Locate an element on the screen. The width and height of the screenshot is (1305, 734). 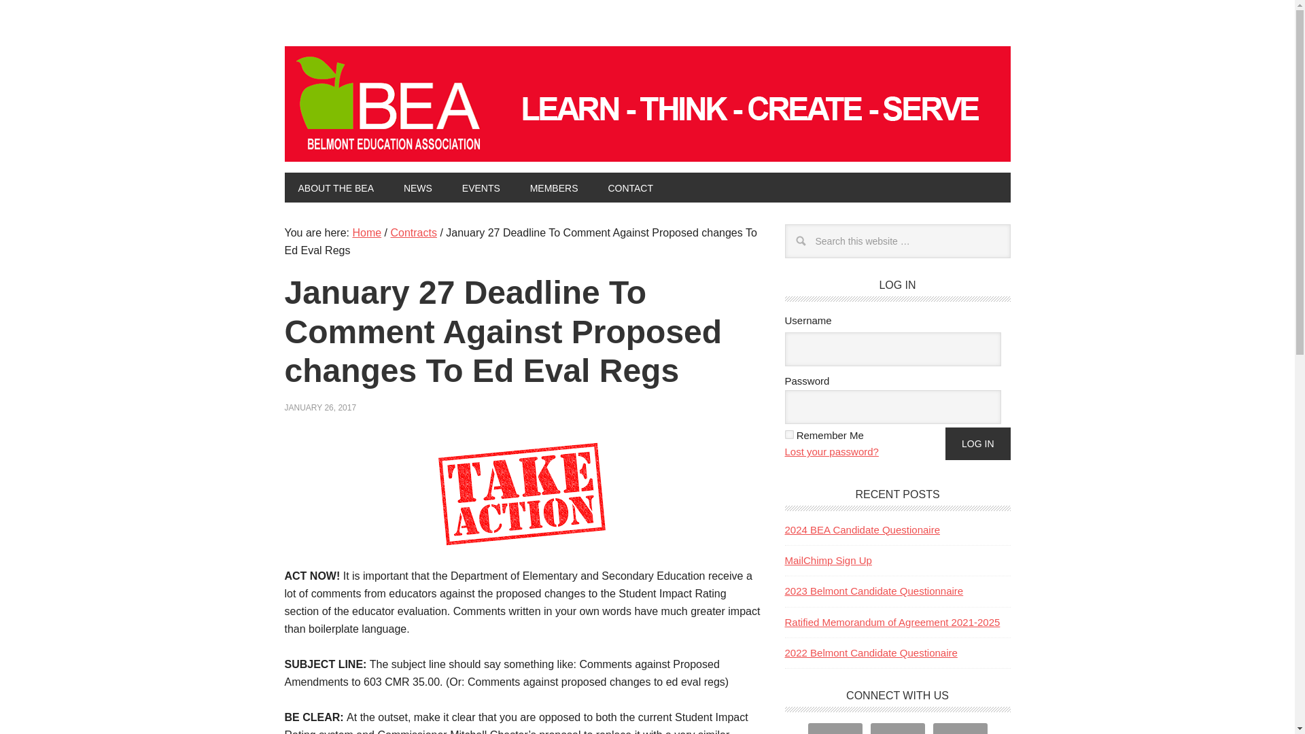
Log In is located at coordinates (977, 443).